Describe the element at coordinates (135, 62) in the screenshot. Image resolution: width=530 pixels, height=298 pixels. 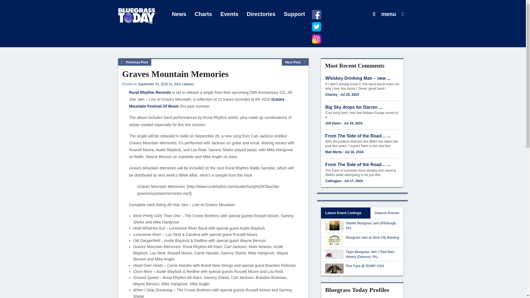
I see `Previous Post` at that location.